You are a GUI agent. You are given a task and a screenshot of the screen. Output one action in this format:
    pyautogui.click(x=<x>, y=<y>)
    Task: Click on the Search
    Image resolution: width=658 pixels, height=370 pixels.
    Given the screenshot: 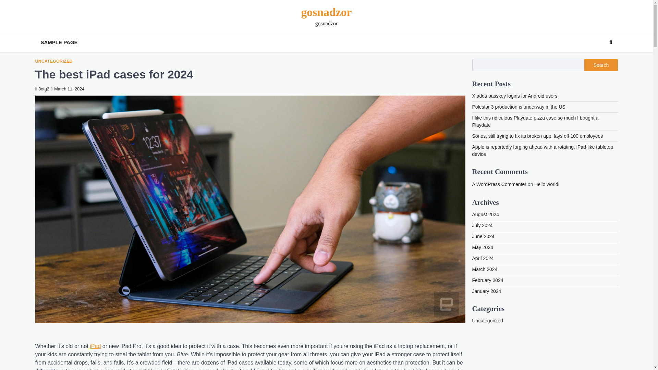 What is the action you would take?
    pyautogui.click(x=611, y=42)
    